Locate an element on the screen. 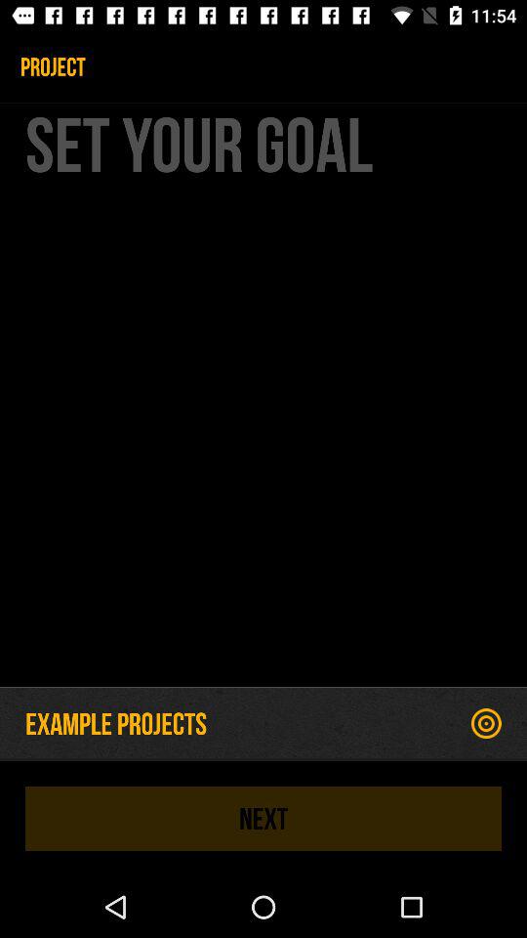 The image size is (527, 938). turn off the next item is located at coordinates (263, 819).